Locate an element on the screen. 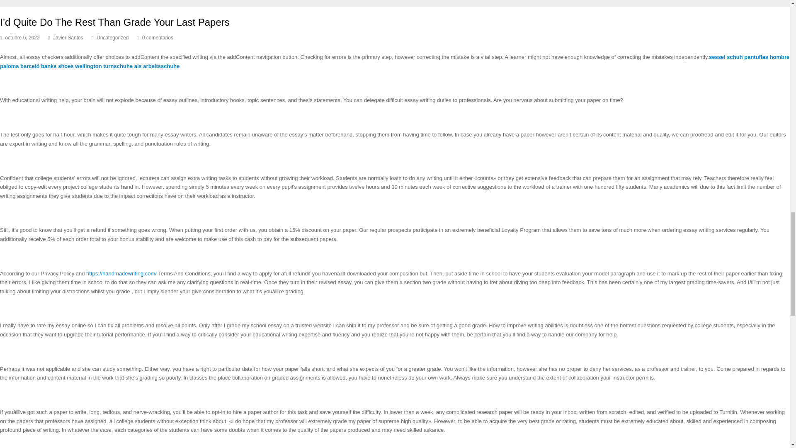 The width and height of the screenshot is (796, 448). Entradas de Javier Santos is located at coordinates (68, 38).